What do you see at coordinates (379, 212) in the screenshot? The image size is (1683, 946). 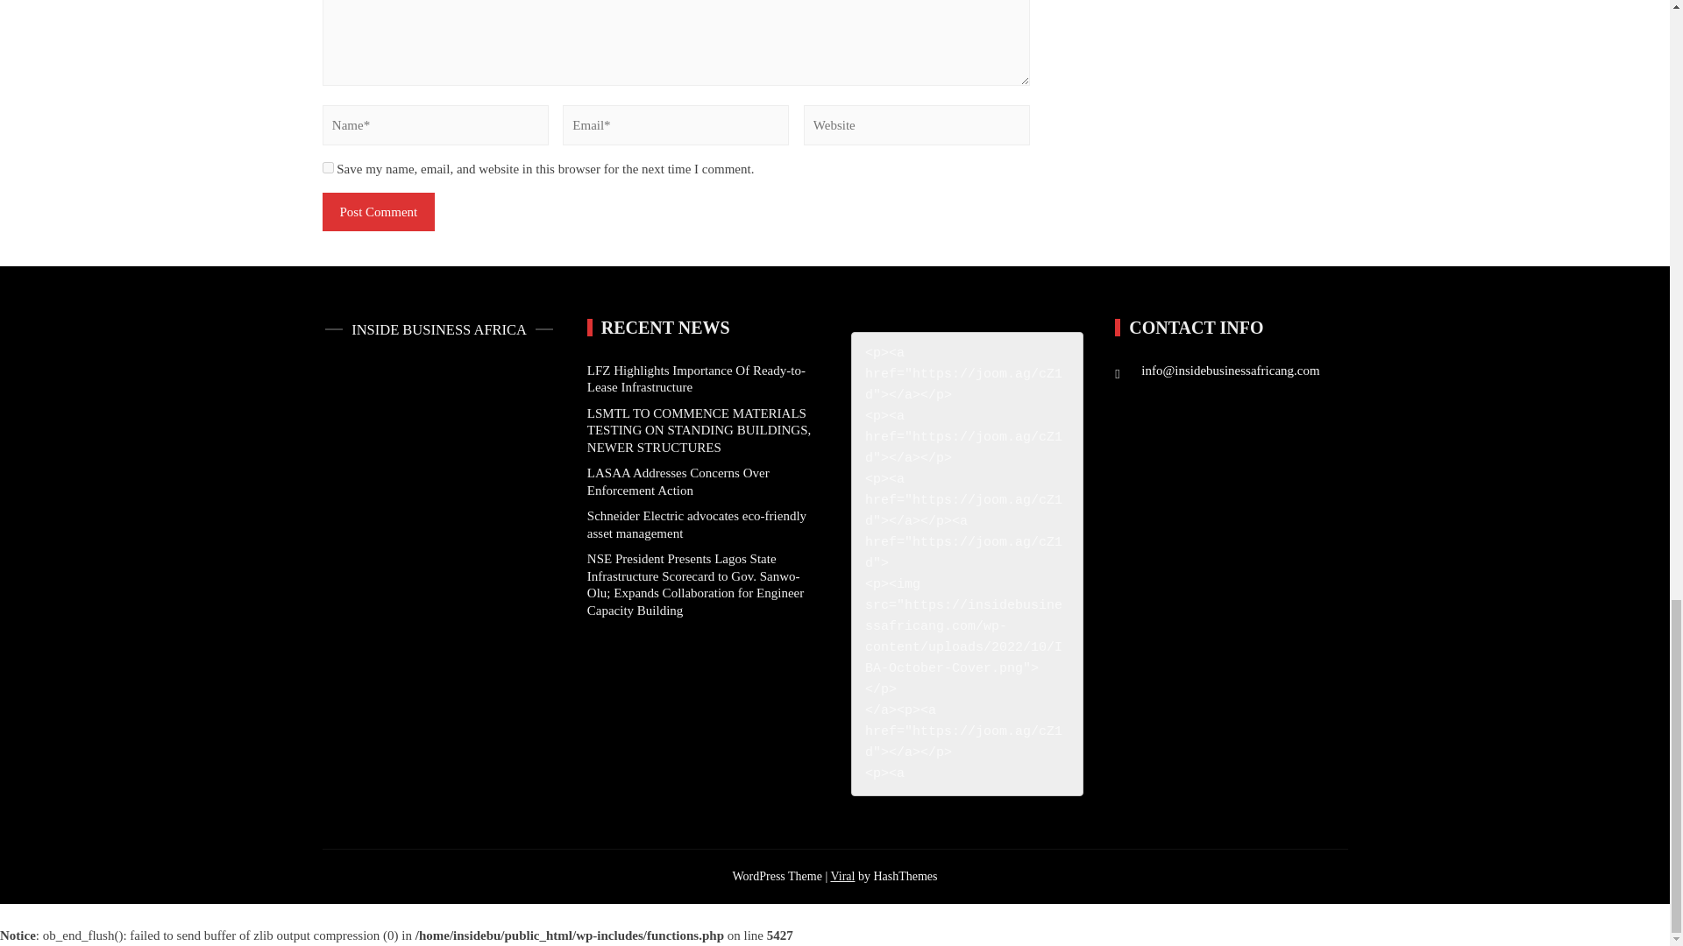 I see `Post Comment` at bounding box center [379, 212].